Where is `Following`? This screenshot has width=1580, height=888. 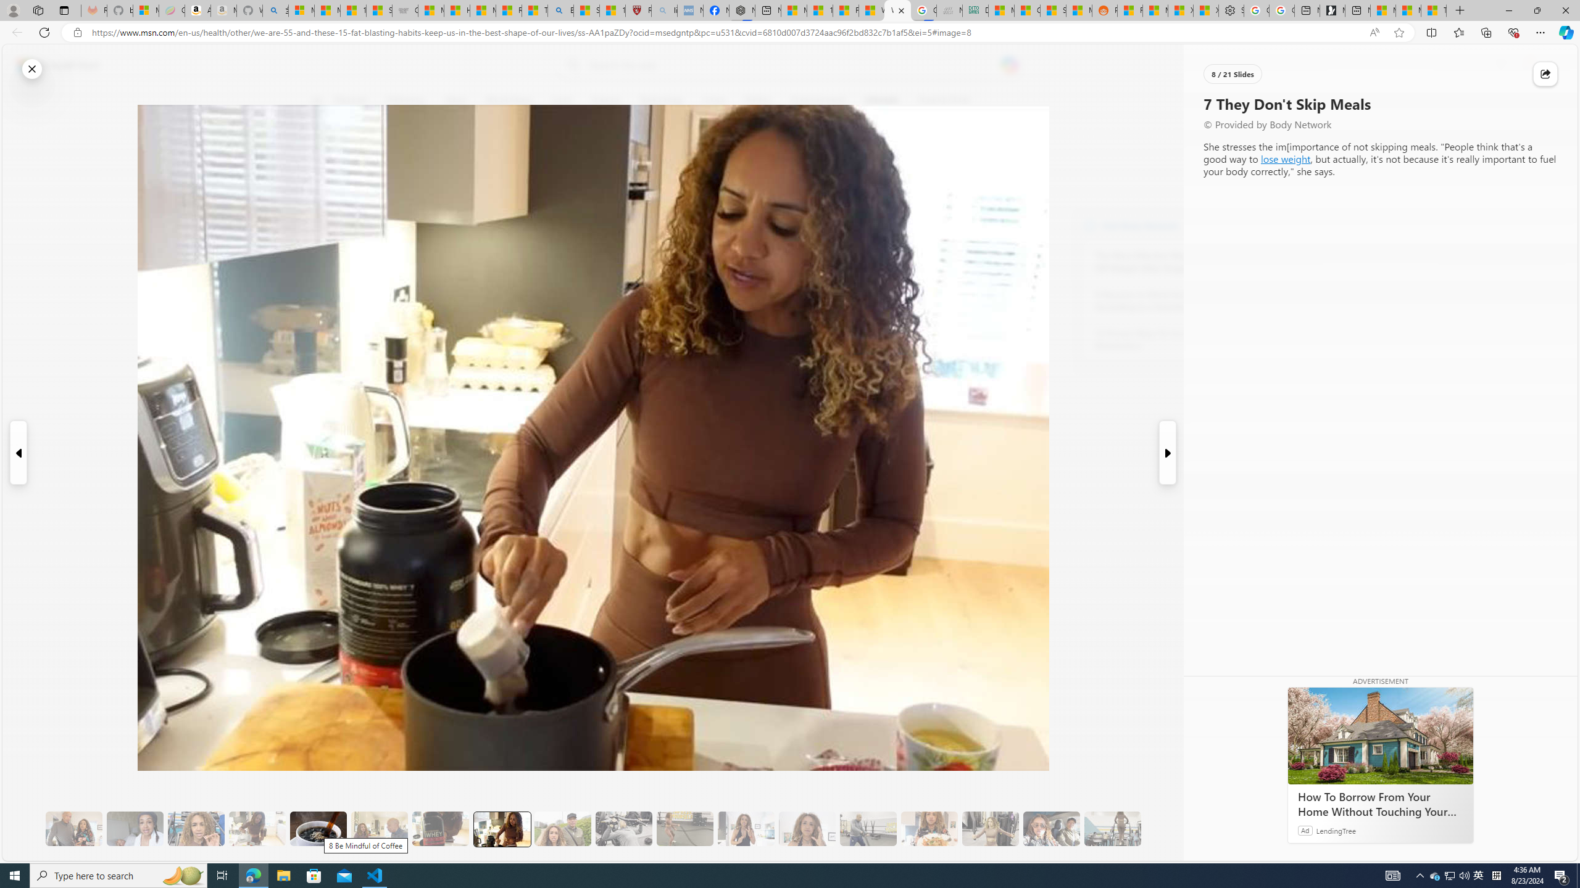 Following is located at coordinates (405, 101).